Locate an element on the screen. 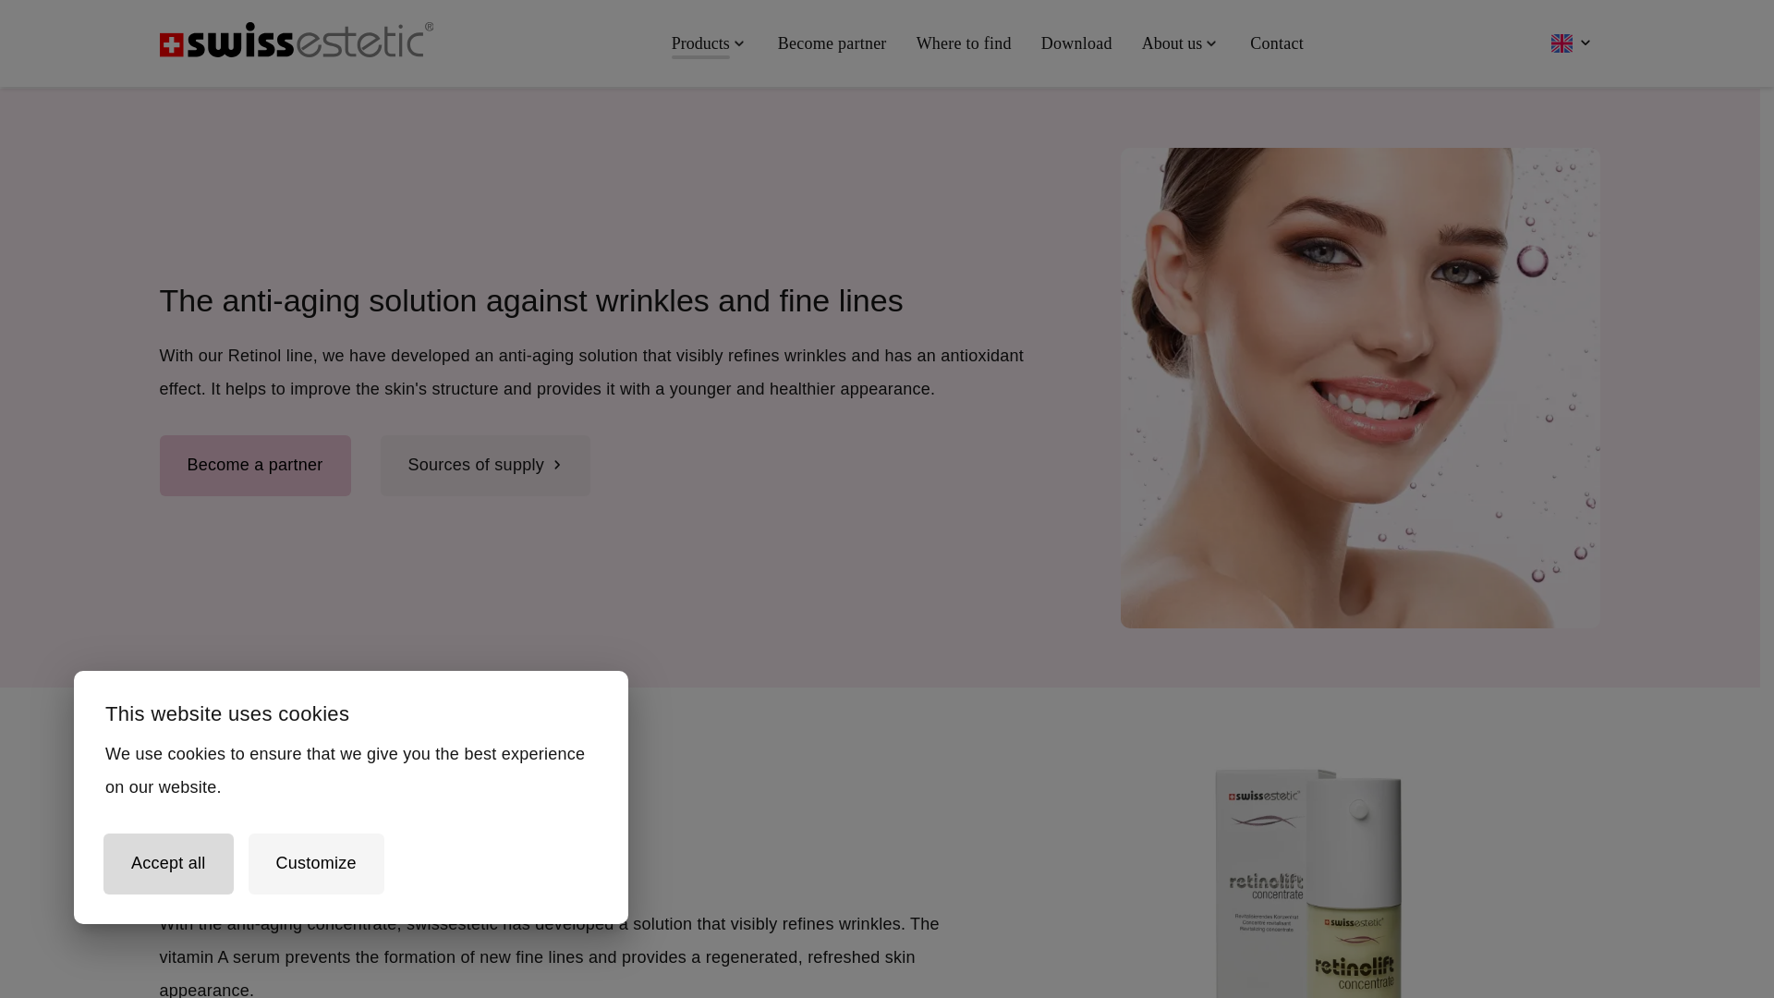  Sources of supply is located at coordinates (486, 465).